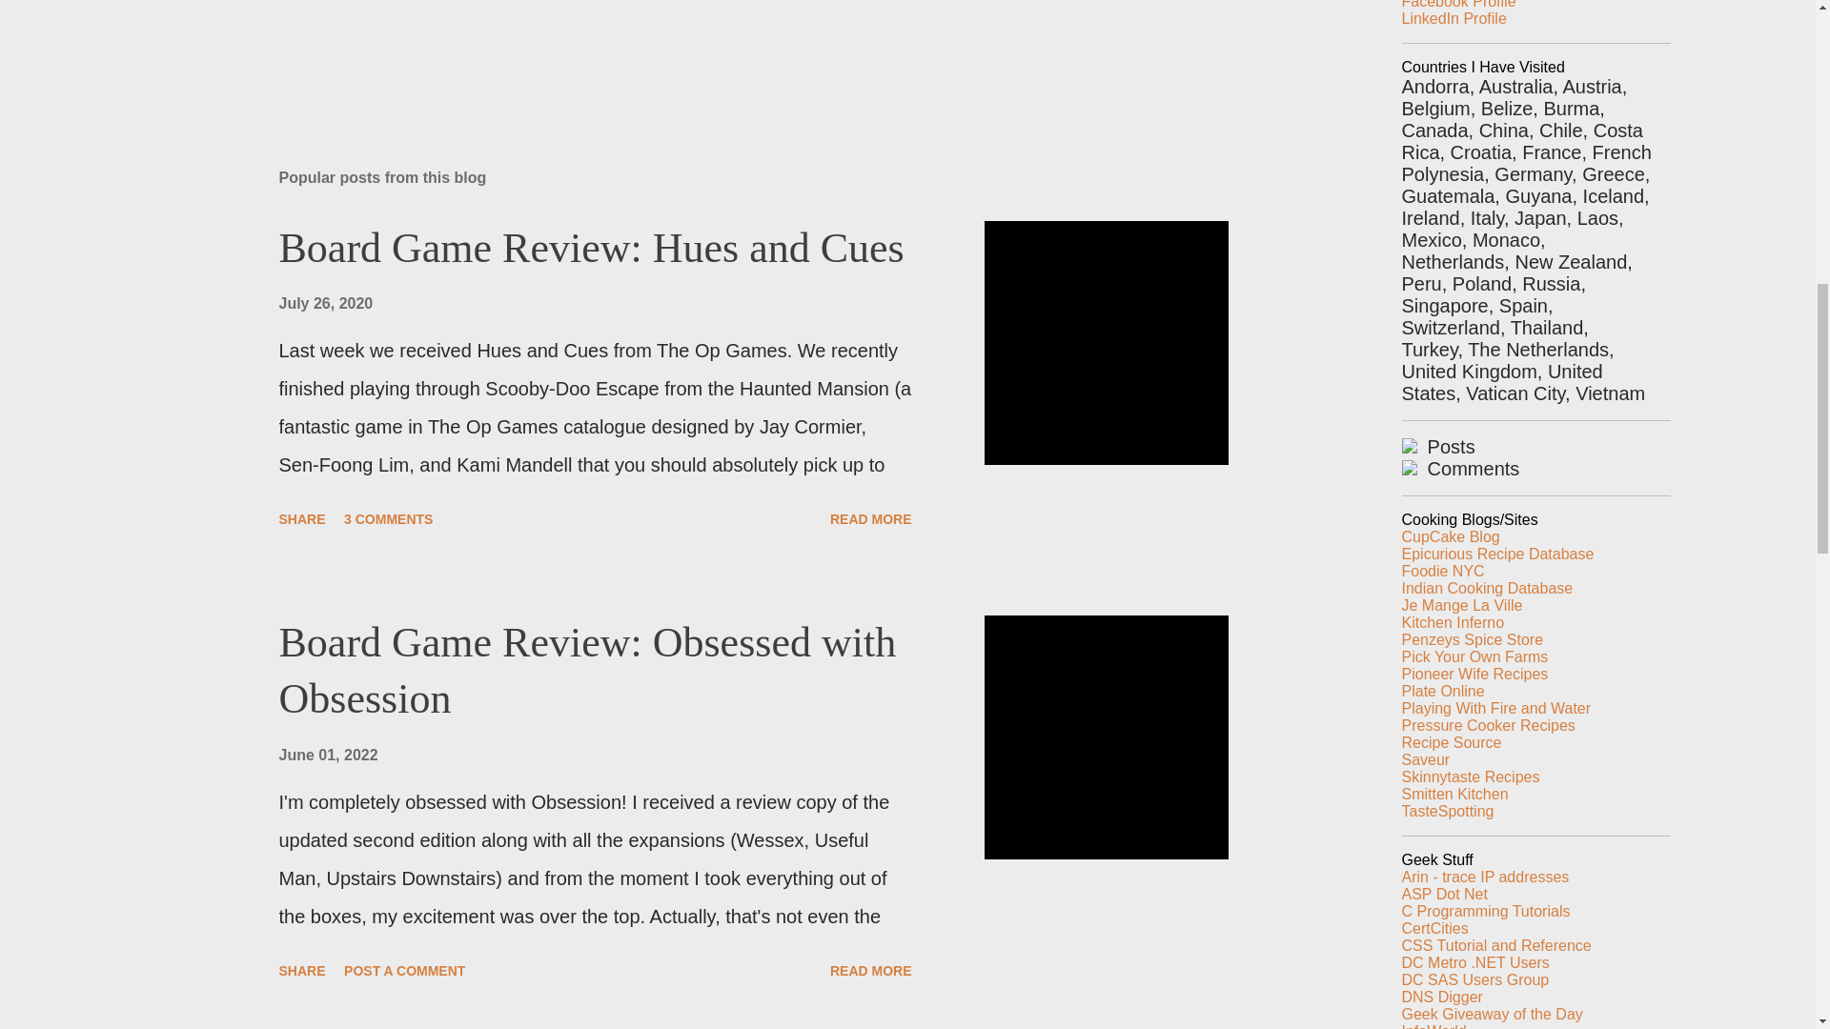  What do you see at coordinates (871, 970) in the screenshot?
I see `READ MORE` at bounding box center [871, 970].